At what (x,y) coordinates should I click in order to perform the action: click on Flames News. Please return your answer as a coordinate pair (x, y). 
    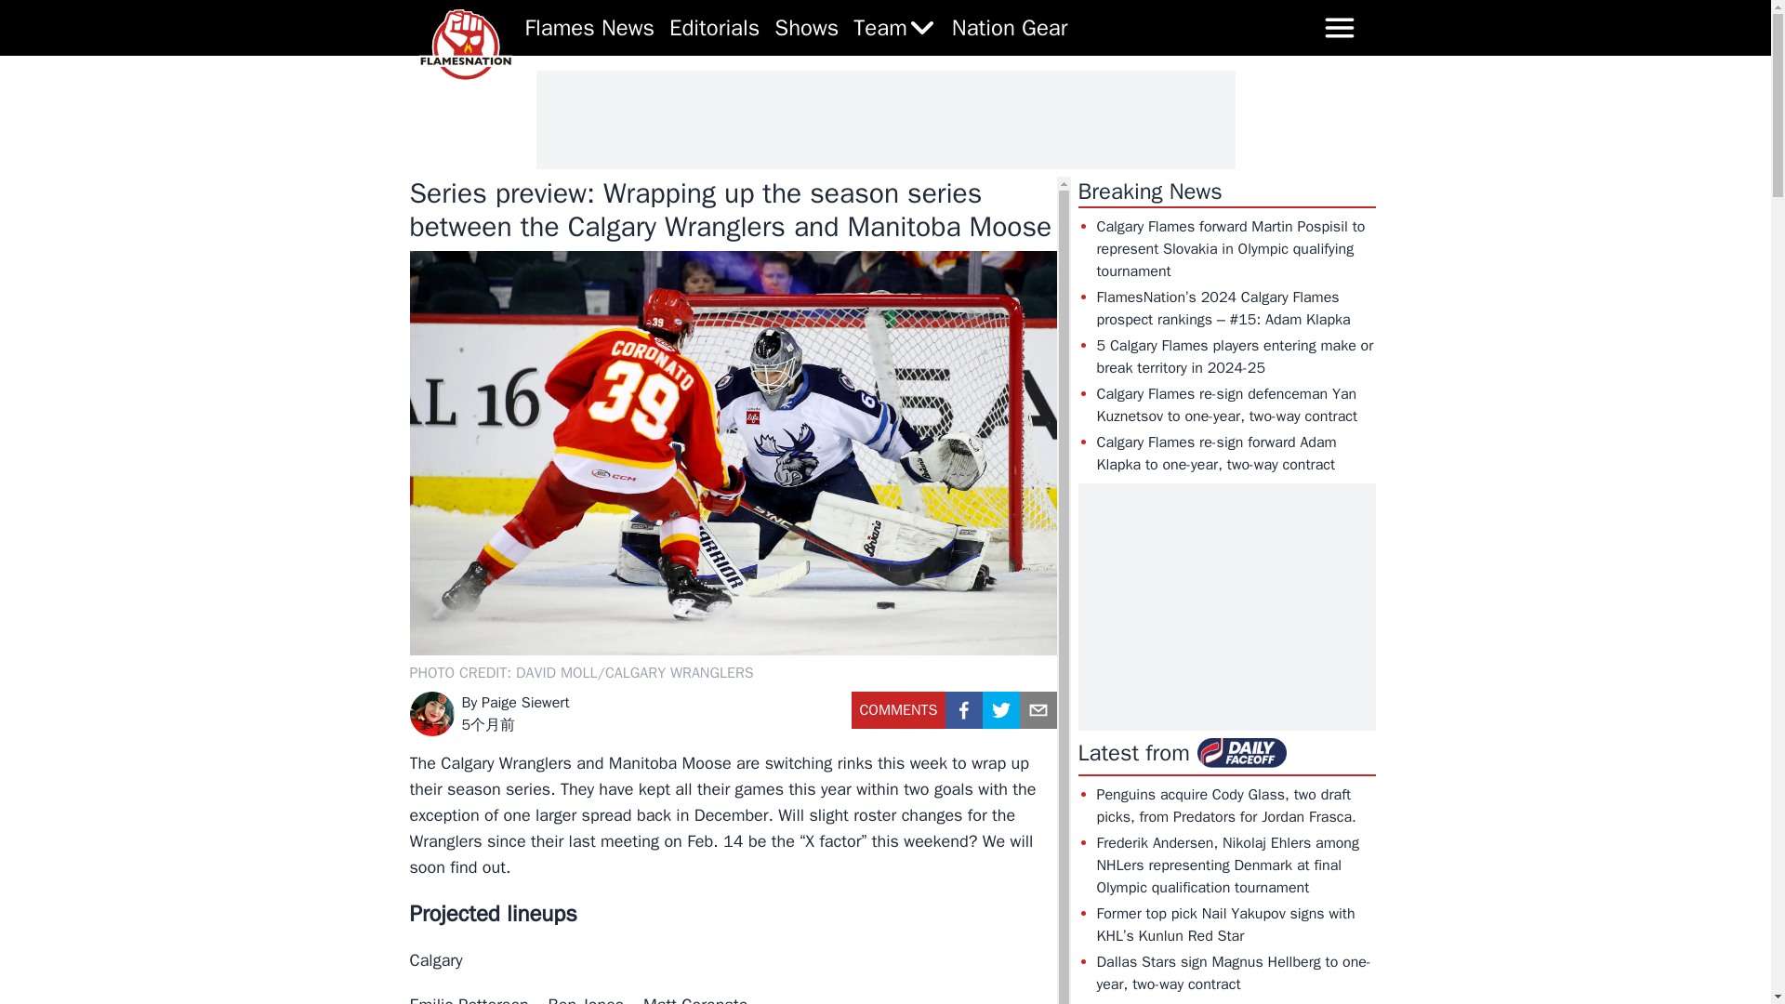
    Looking at the image, I should click on (589, 28).